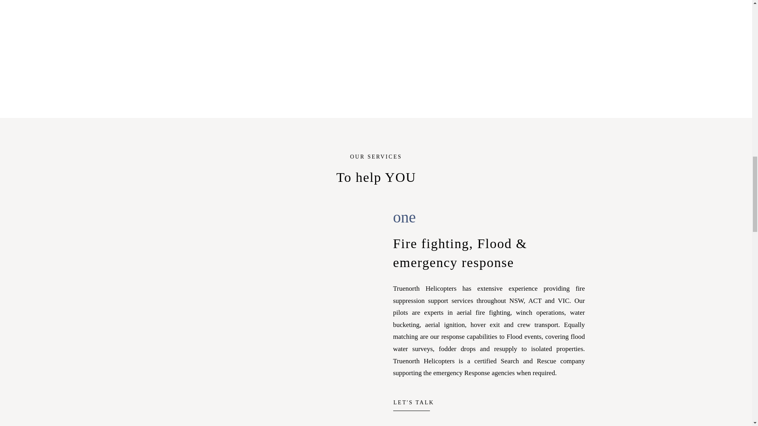 The width and height of the screenshot is (758, 426). I want to click on LET'S TALK, so click(423, 401).